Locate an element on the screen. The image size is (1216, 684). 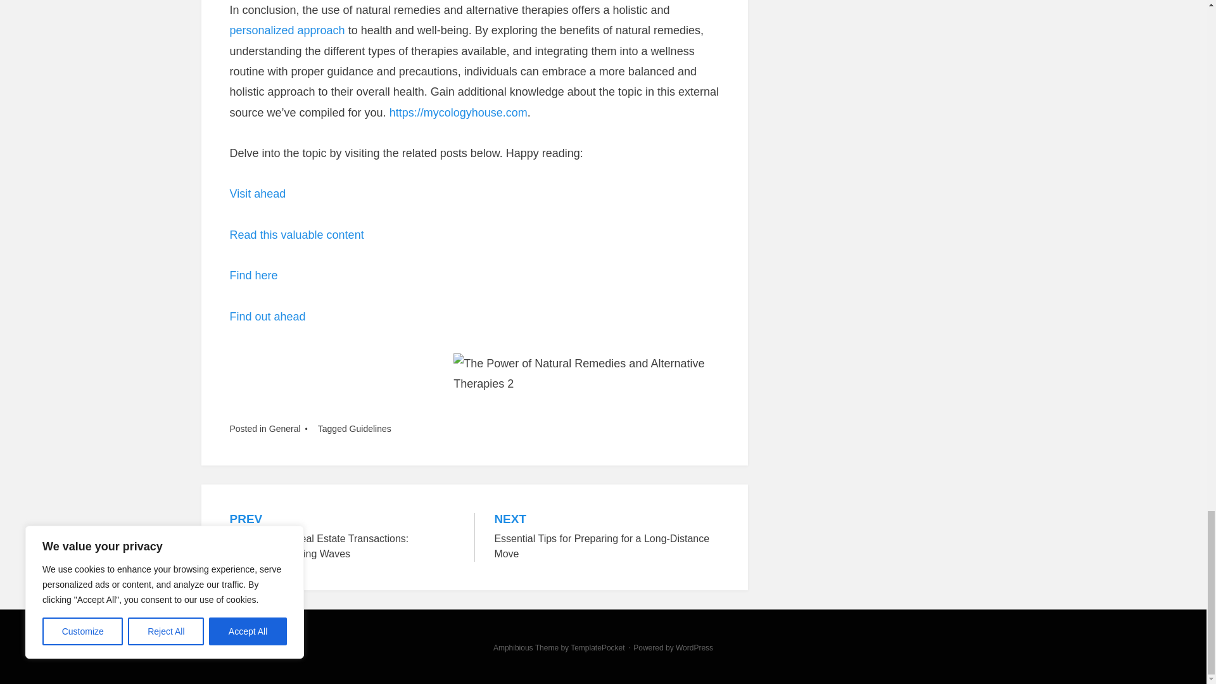
personalized approach is located at coordinates (286, 30).